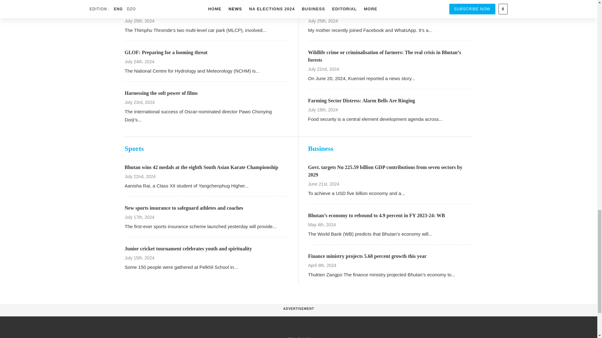 Image resolution: width=602 pixels, height=338 pixels. I want to click on A big white elephant in the city?, so click(159, 12).